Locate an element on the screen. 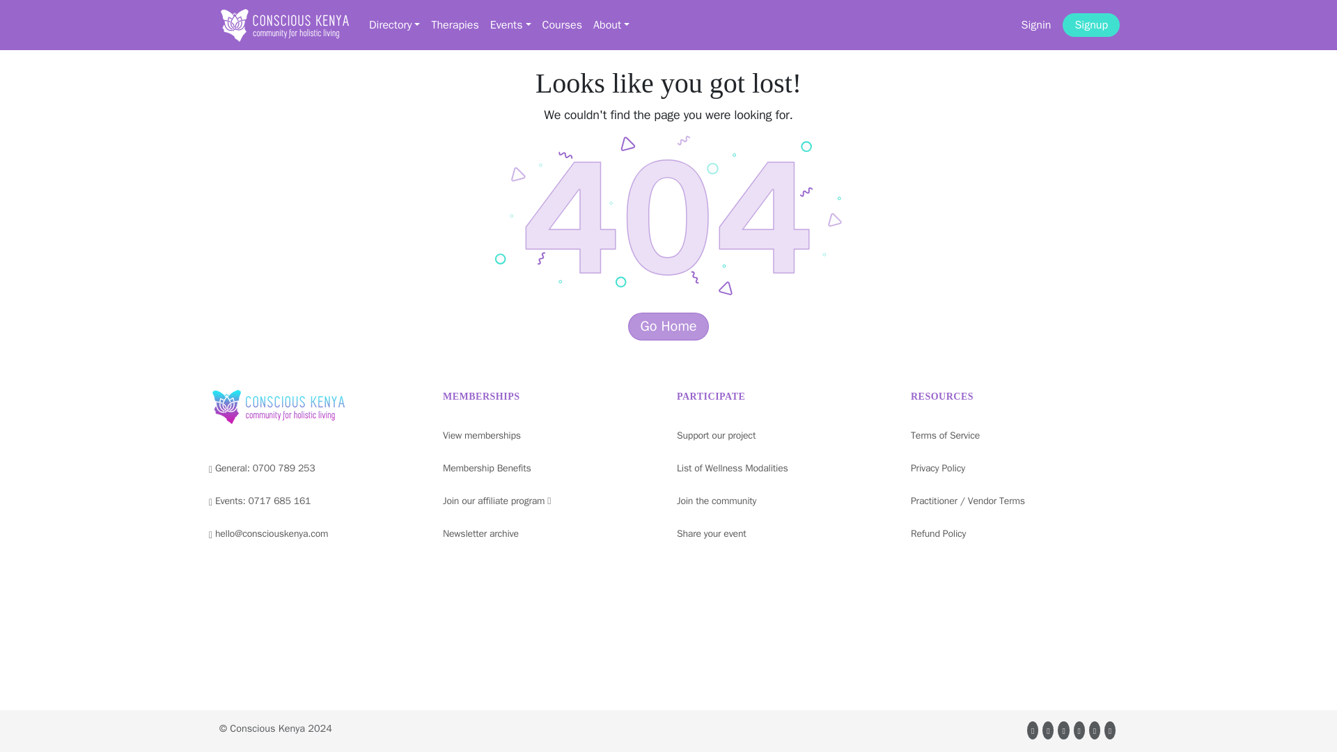 The width and height of the screenshot is (1337, 752). List of Wellness Modalities is located at coordinates (733, 468).